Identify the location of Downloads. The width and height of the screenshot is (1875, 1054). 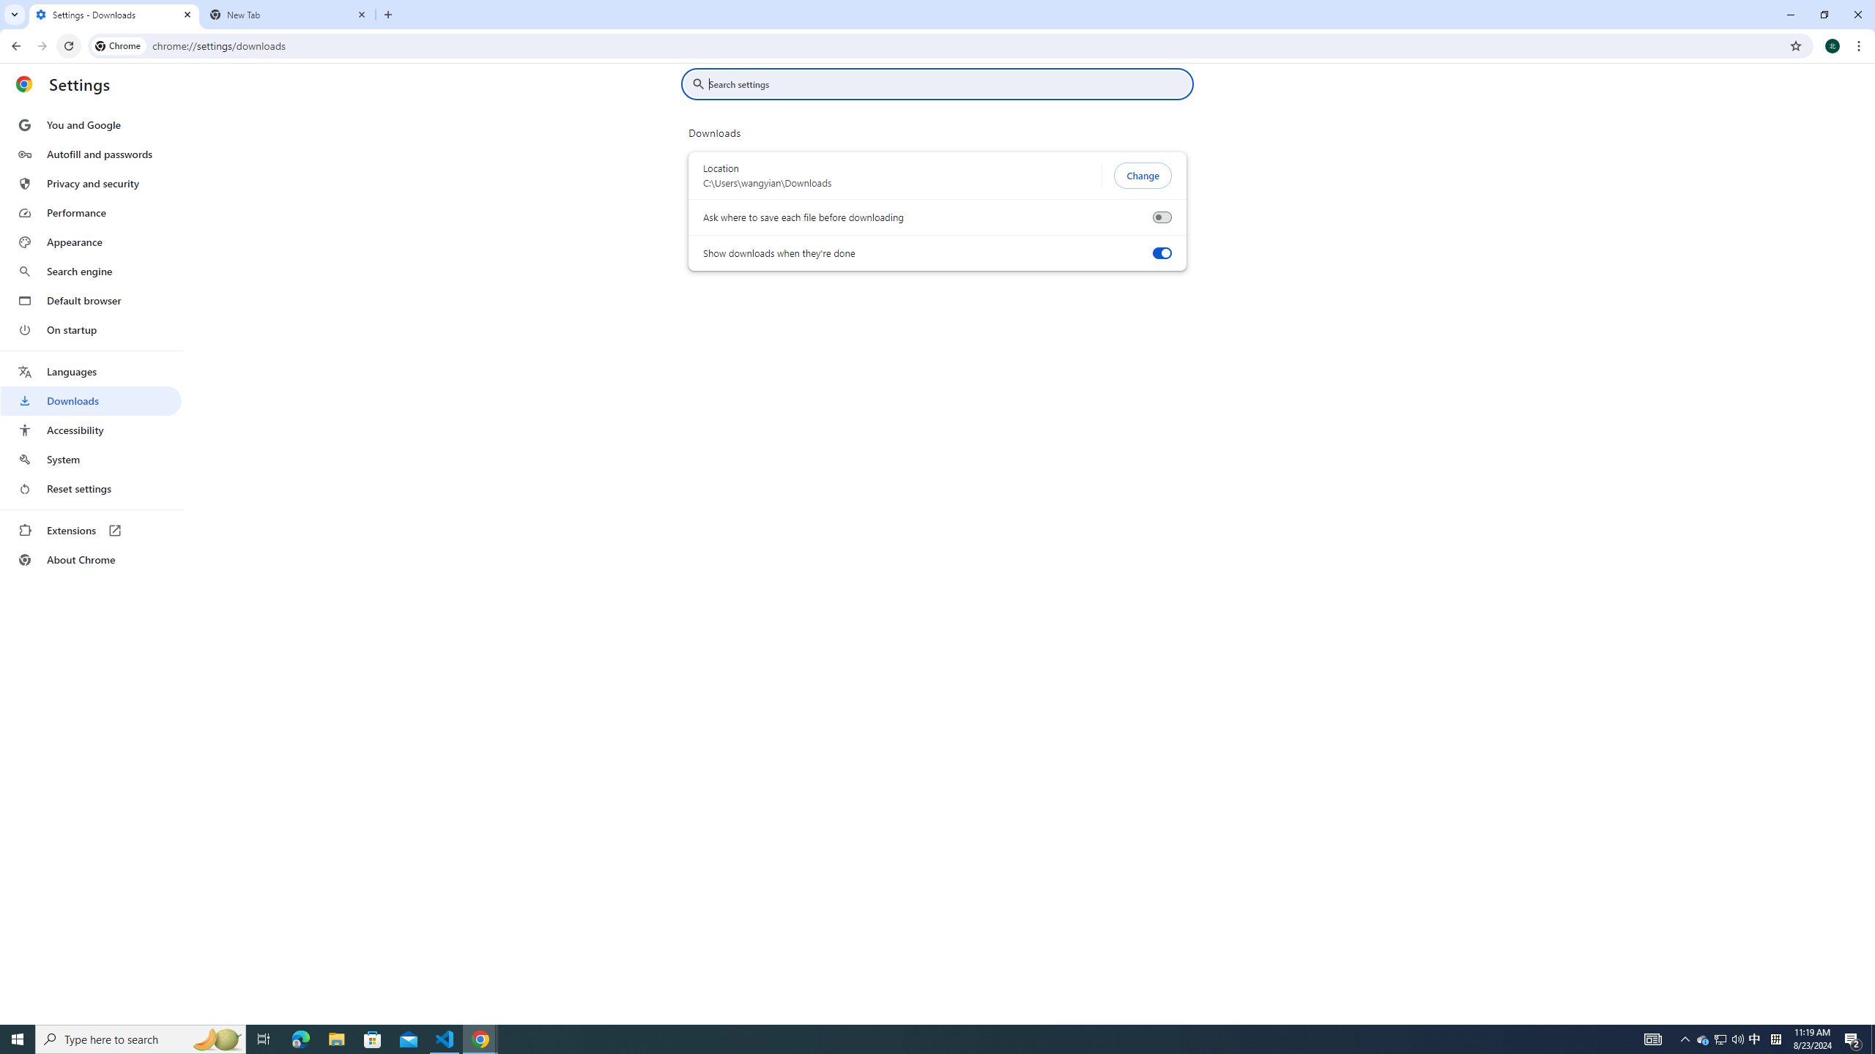
(91, 401).